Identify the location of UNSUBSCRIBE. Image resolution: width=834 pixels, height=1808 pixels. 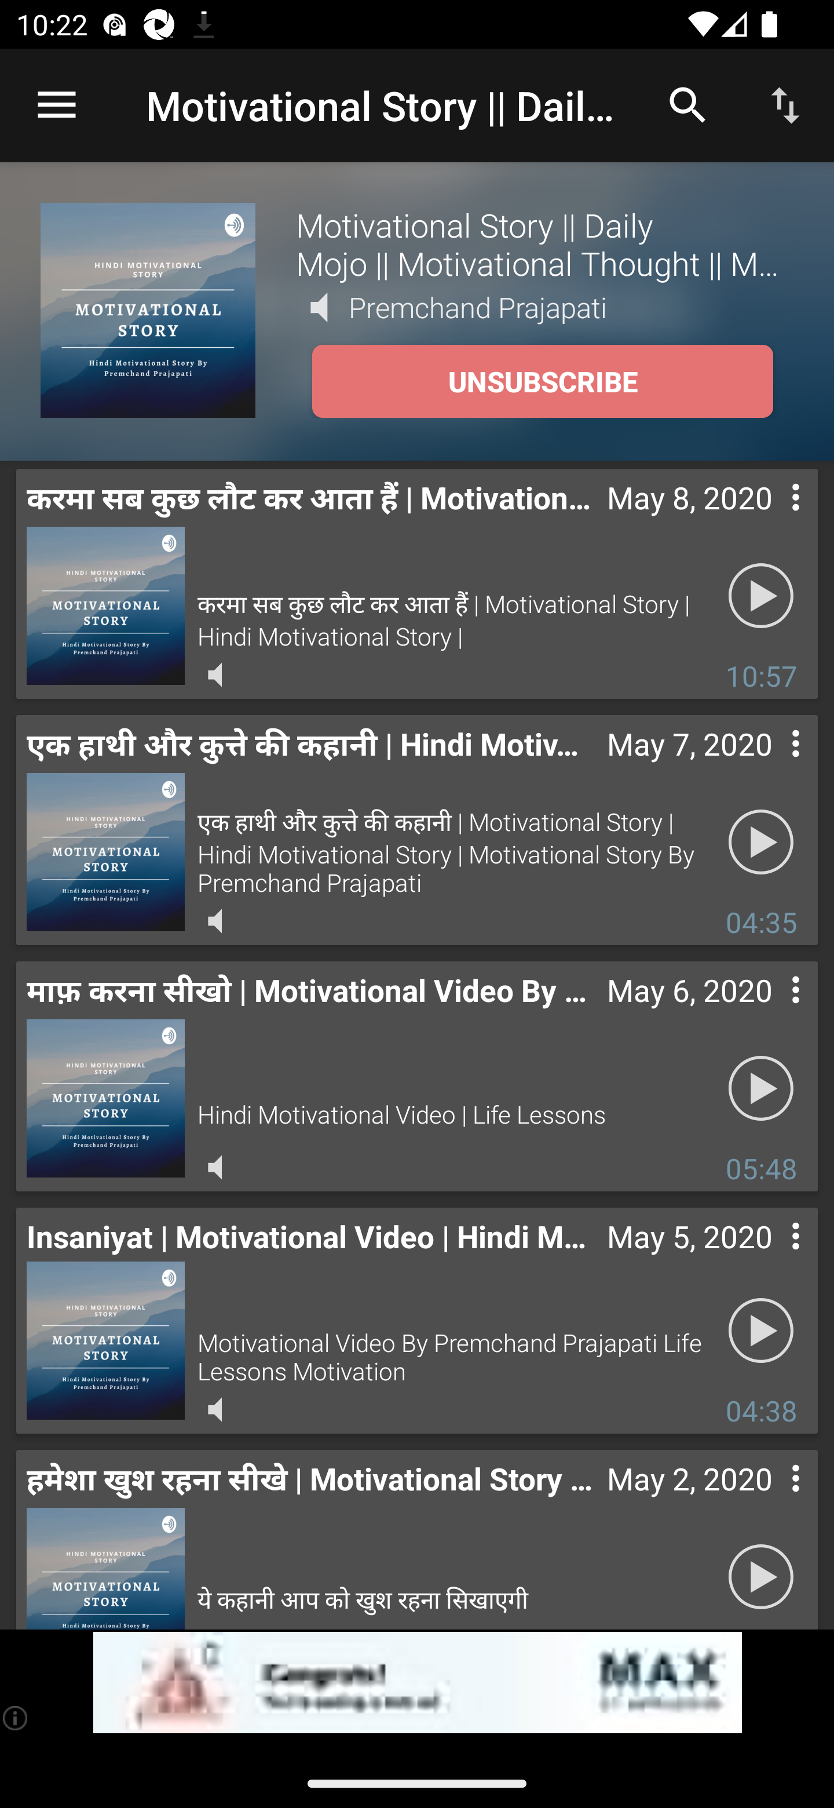
(542, 381).